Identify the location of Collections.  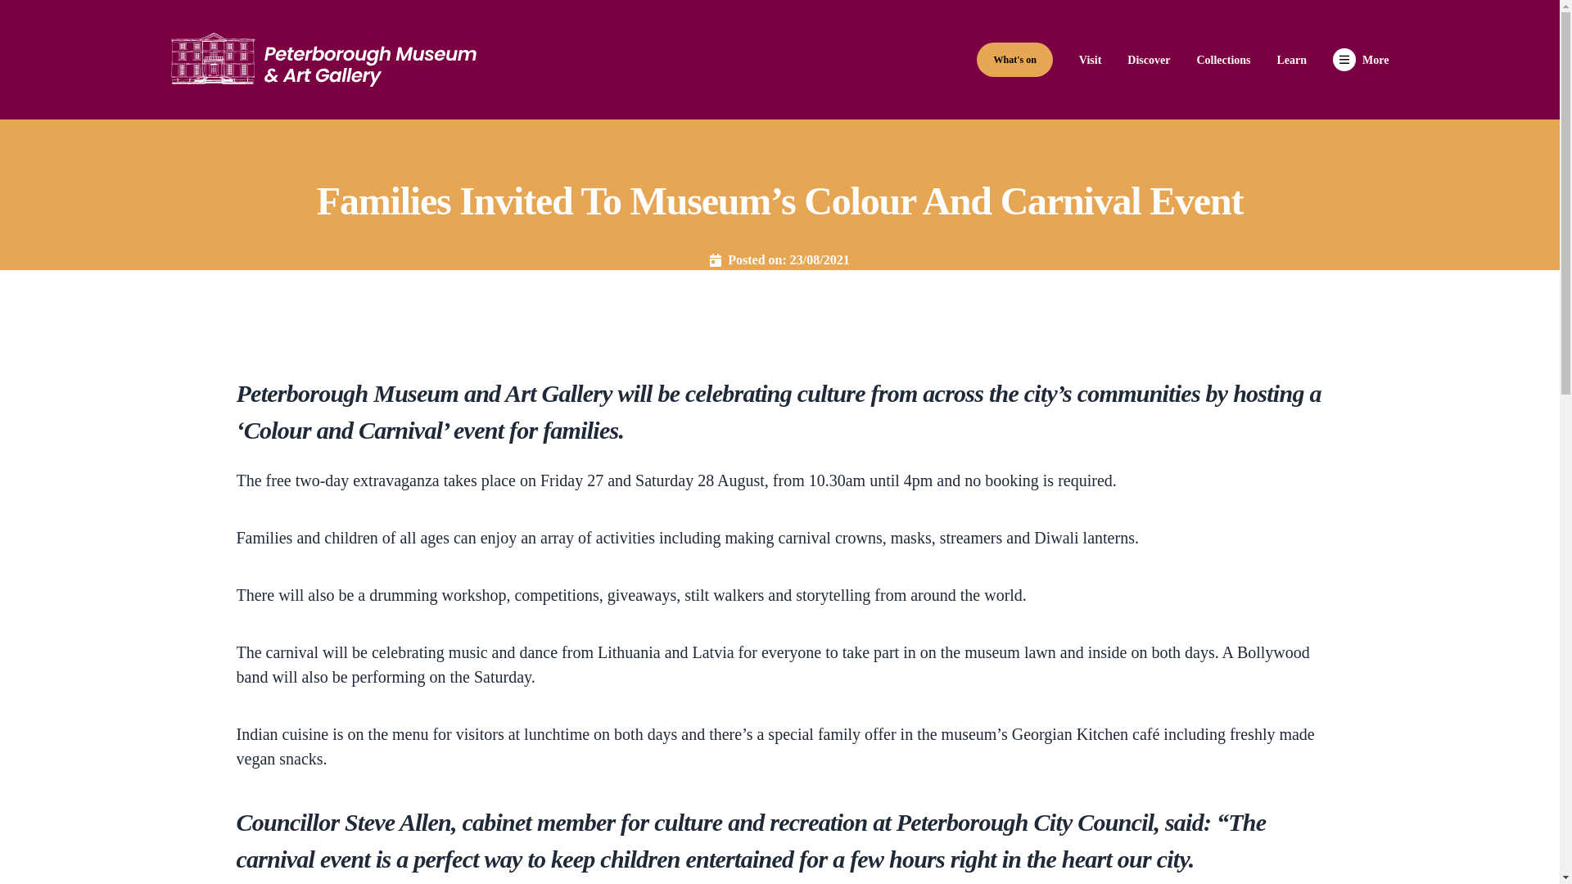
(1223, 60).